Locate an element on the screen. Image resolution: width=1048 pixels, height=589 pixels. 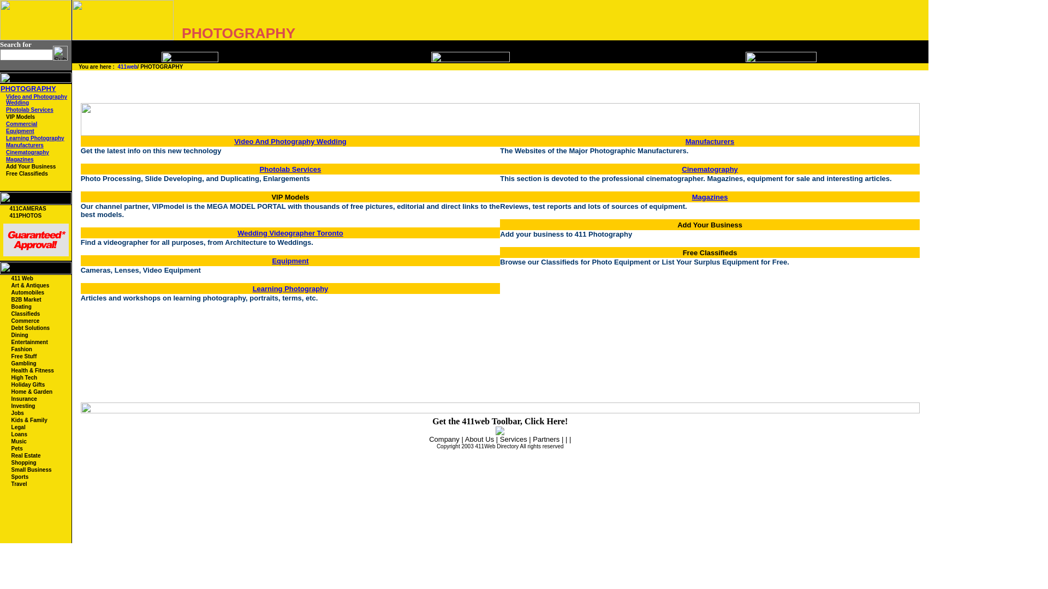
Magazines is located at coordinates (710, 196).